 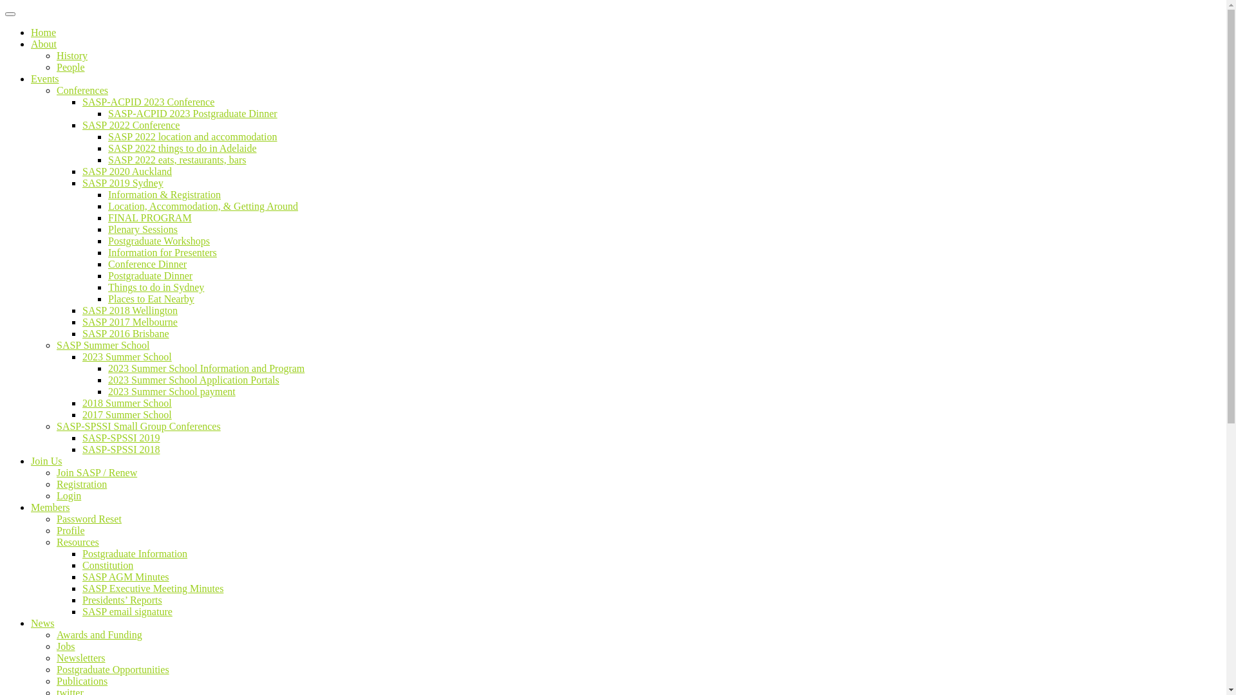 What do you see at coordinates (130, 310) in the screenshot?
I see `SASP 2018 Wellington` at bounding box center [130, 310].